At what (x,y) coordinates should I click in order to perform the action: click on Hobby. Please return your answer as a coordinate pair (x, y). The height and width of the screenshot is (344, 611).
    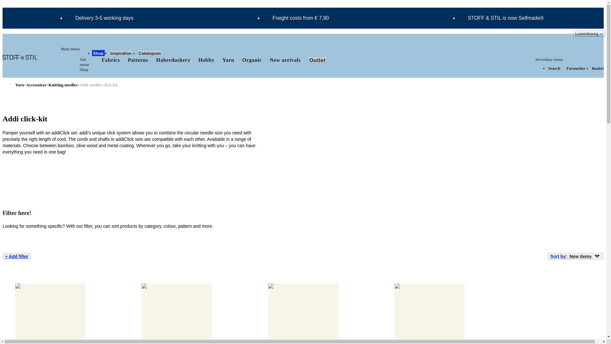
    Looking at the image, I should click on (206, 60).